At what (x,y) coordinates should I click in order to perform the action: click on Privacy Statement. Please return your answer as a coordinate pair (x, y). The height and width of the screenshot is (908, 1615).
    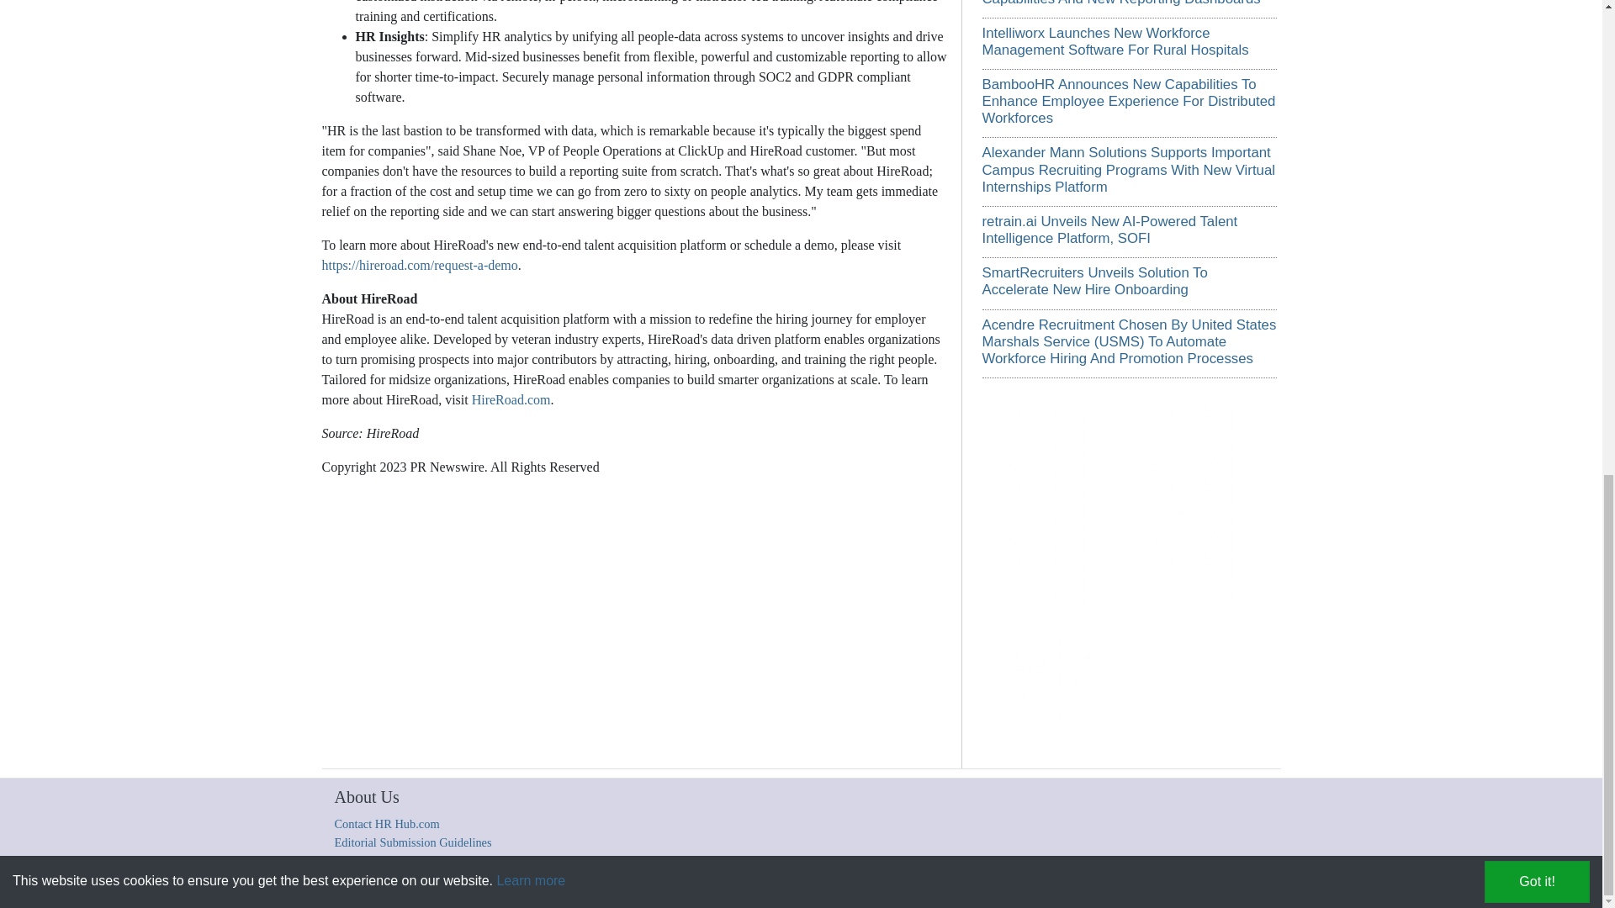
    Looking at the image, I should click on (854, 885).